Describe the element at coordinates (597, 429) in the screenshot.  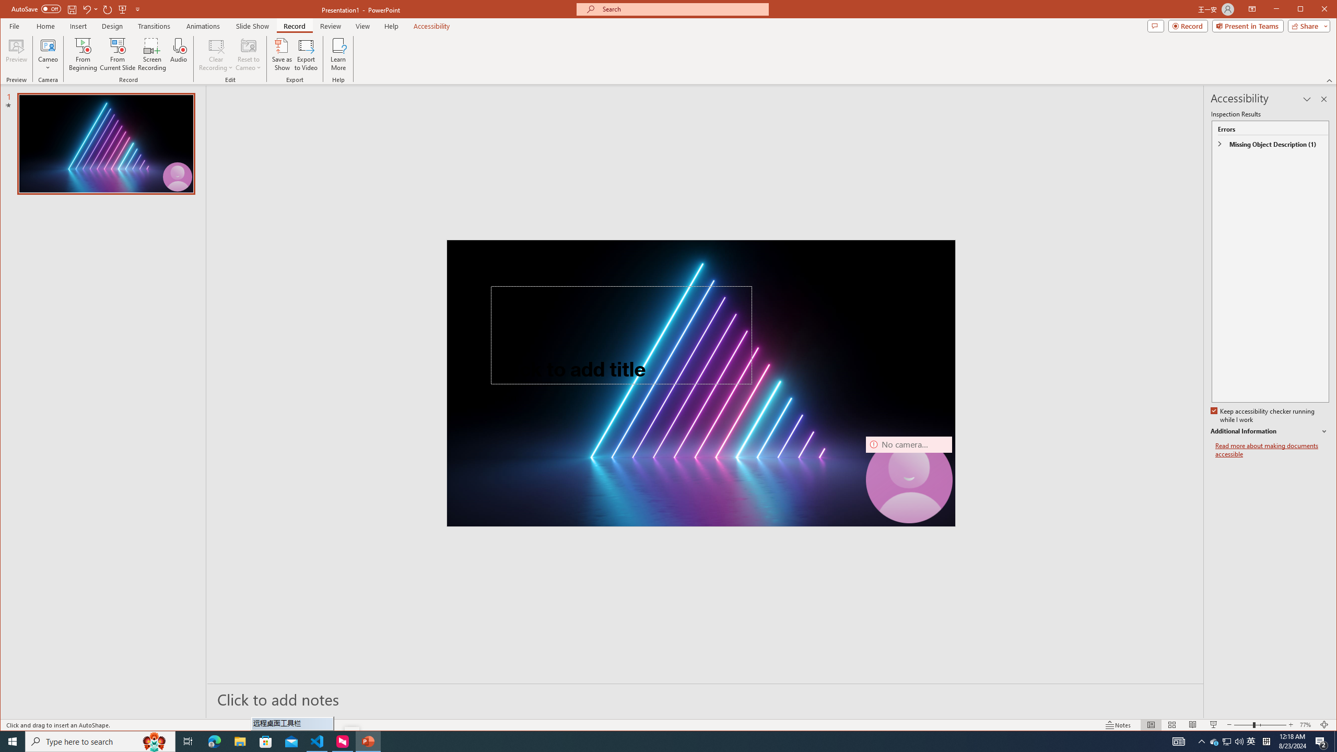
I see `Subtitle TextBox` at that location.